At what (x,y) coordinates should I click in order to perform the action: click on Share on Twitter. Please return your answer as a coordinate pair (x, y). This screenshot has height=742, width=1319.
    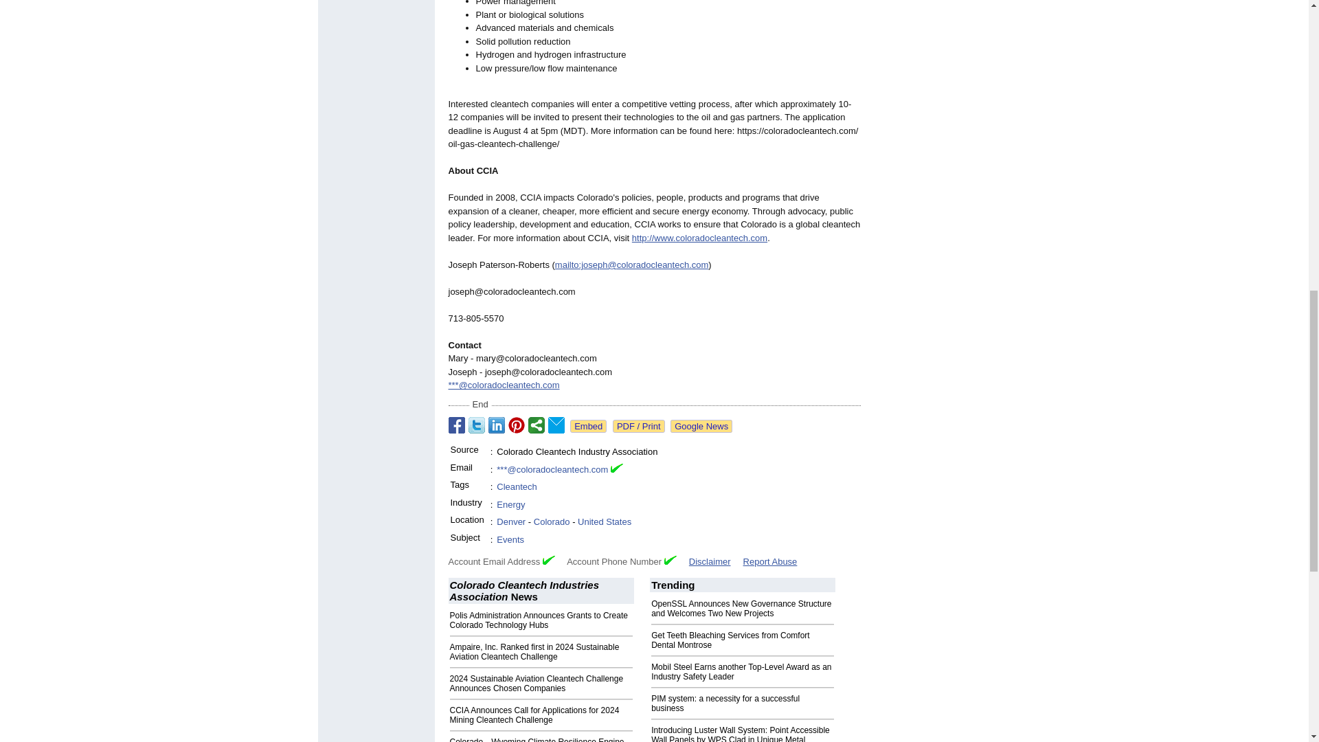
    Looking at the image, I should click on (477, 425).